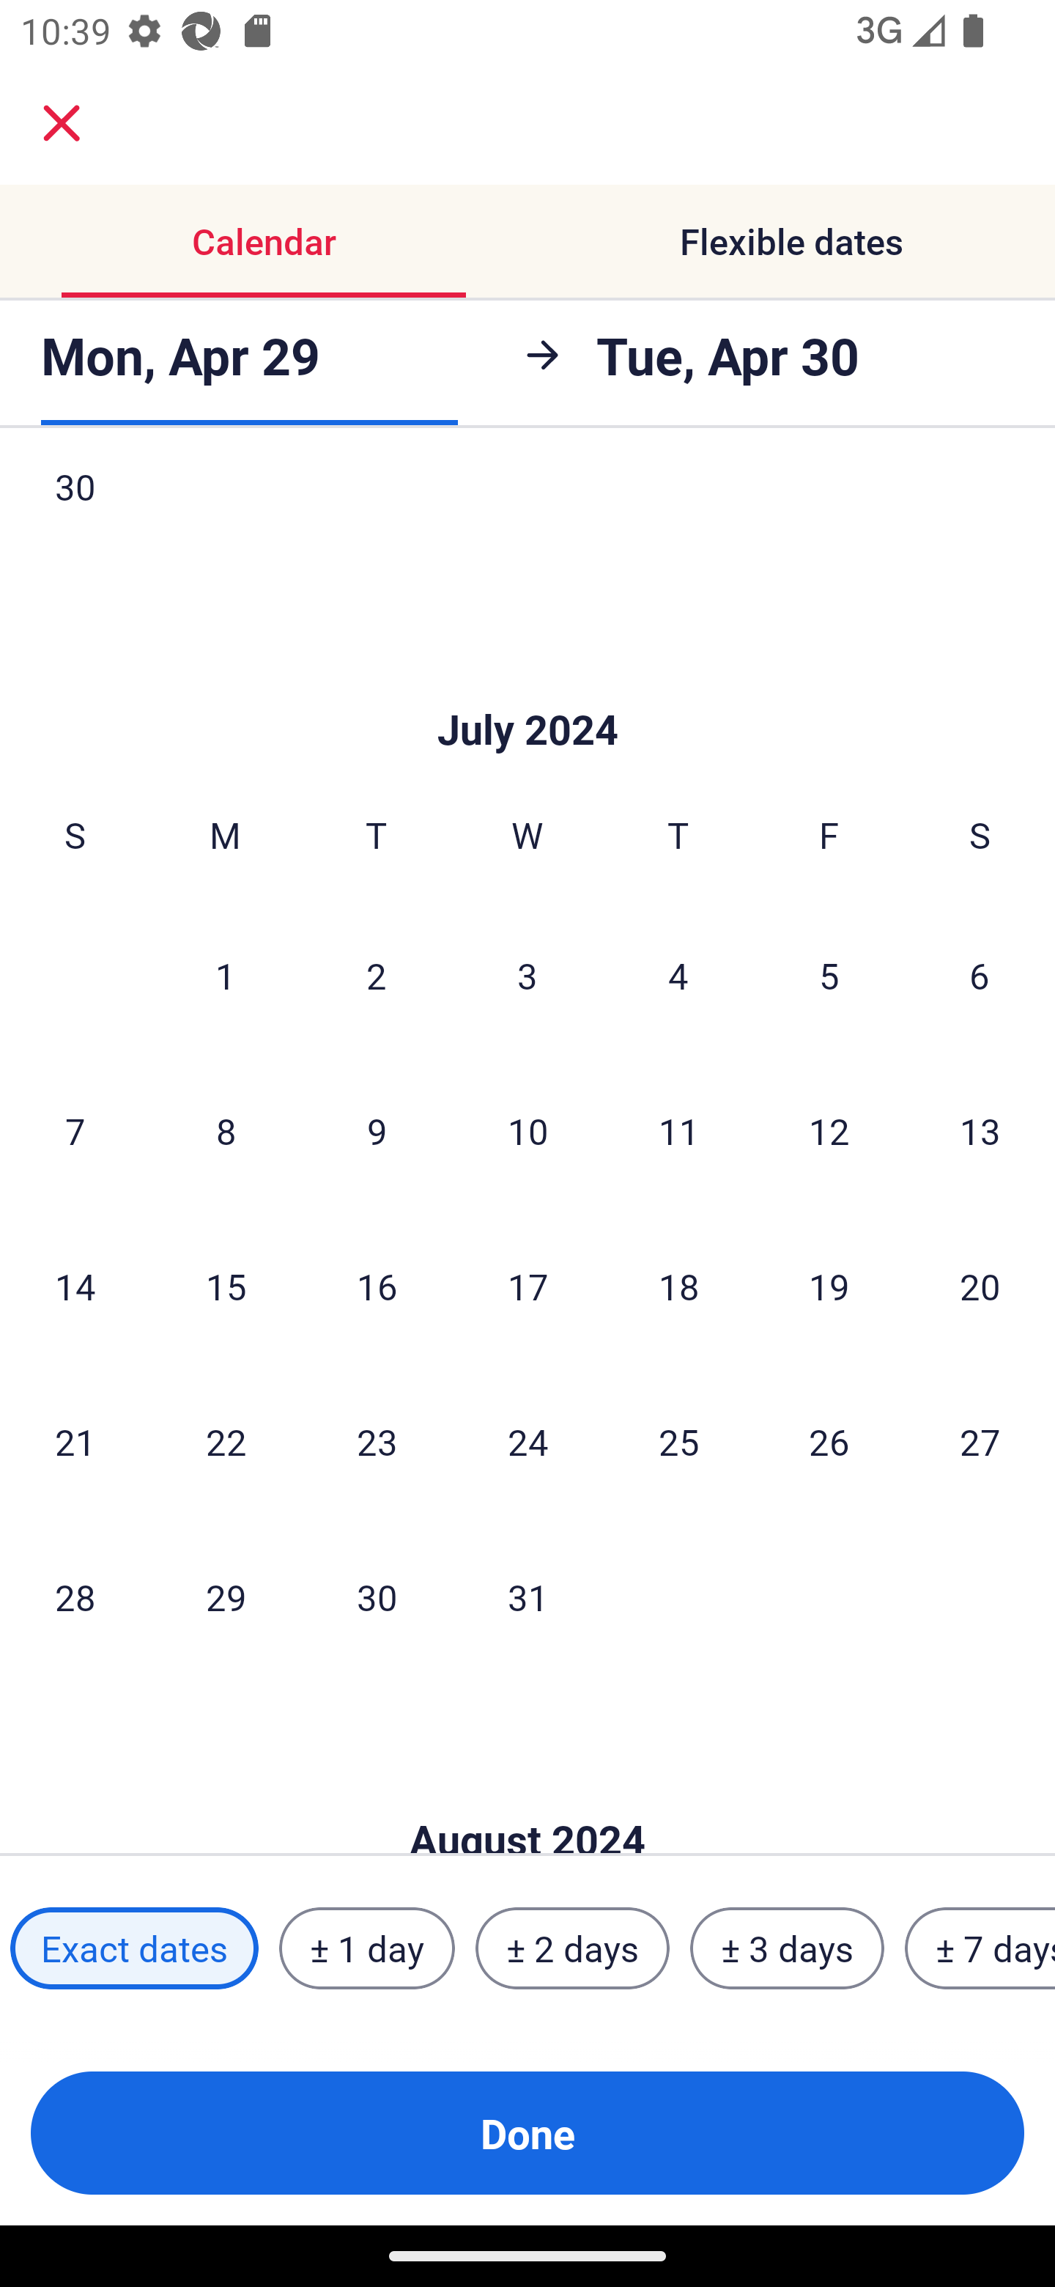  I want to click on 16 Tuesday, July 16, 2024, so click(377, 1285).